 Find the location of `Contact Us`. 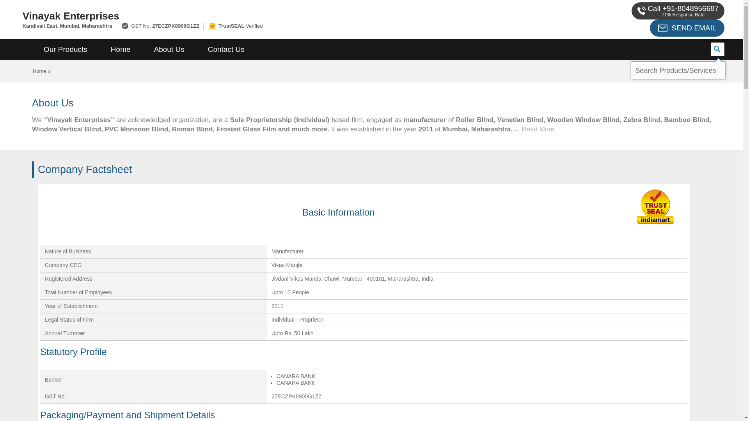

Contact Us is located at coordinates (226, 50).